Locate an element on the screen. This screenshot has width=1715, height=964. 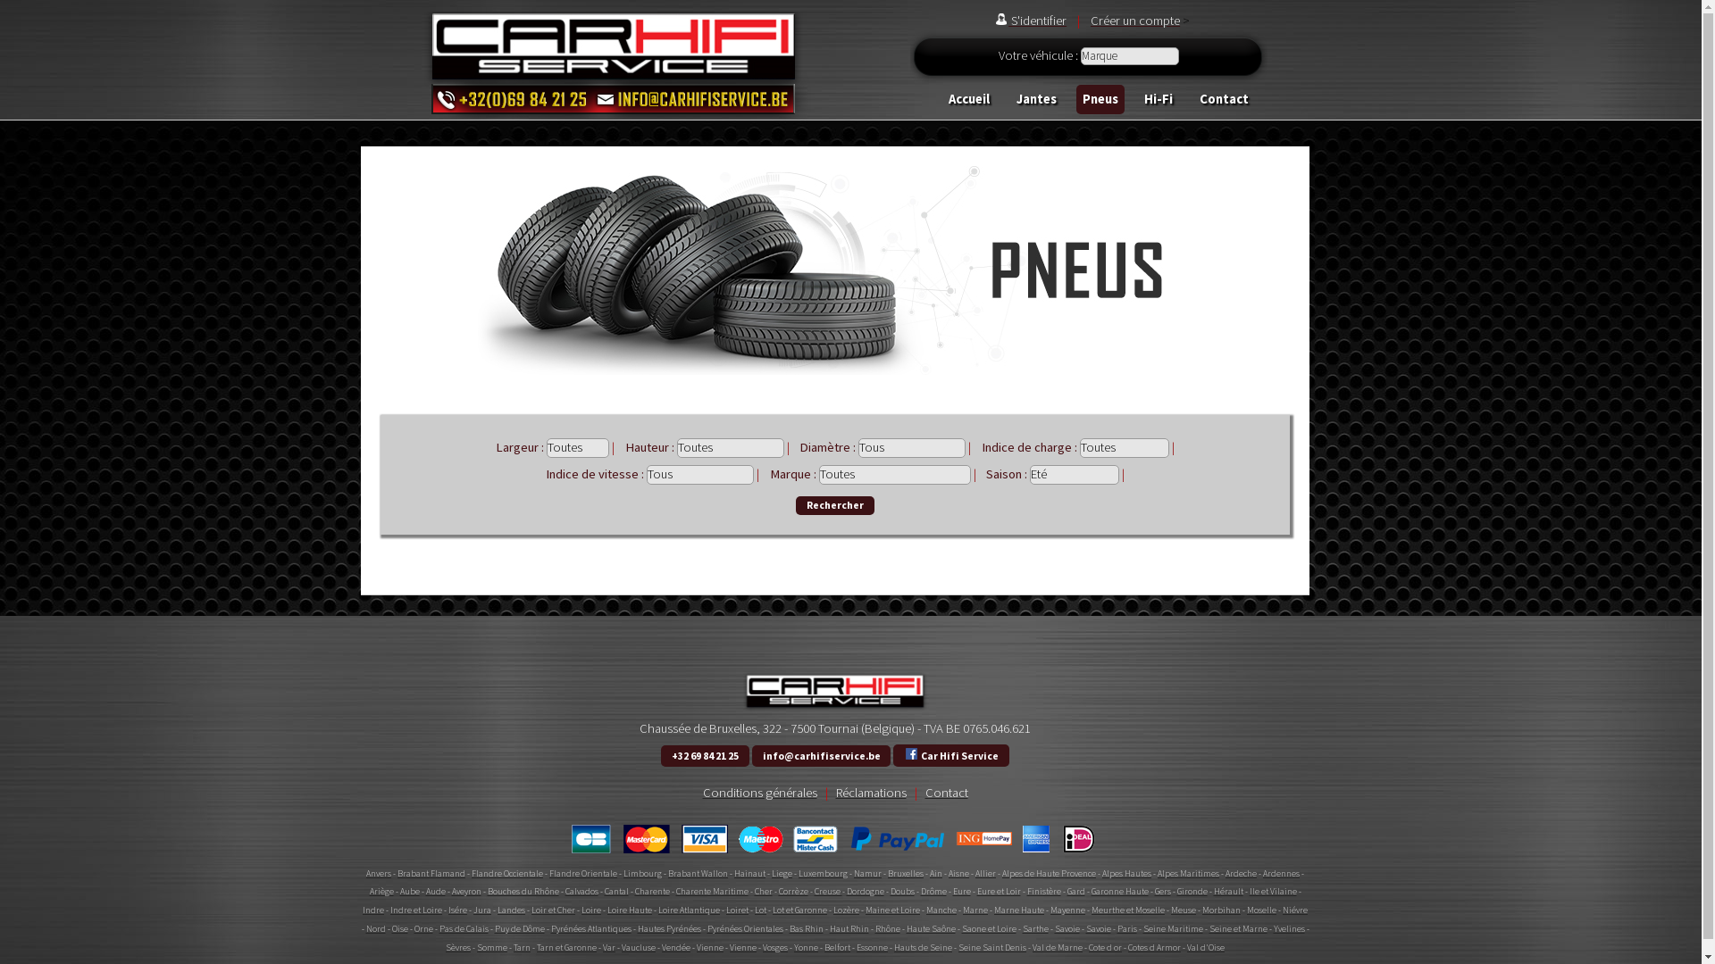
Somme is located at coordinates (492, 948).